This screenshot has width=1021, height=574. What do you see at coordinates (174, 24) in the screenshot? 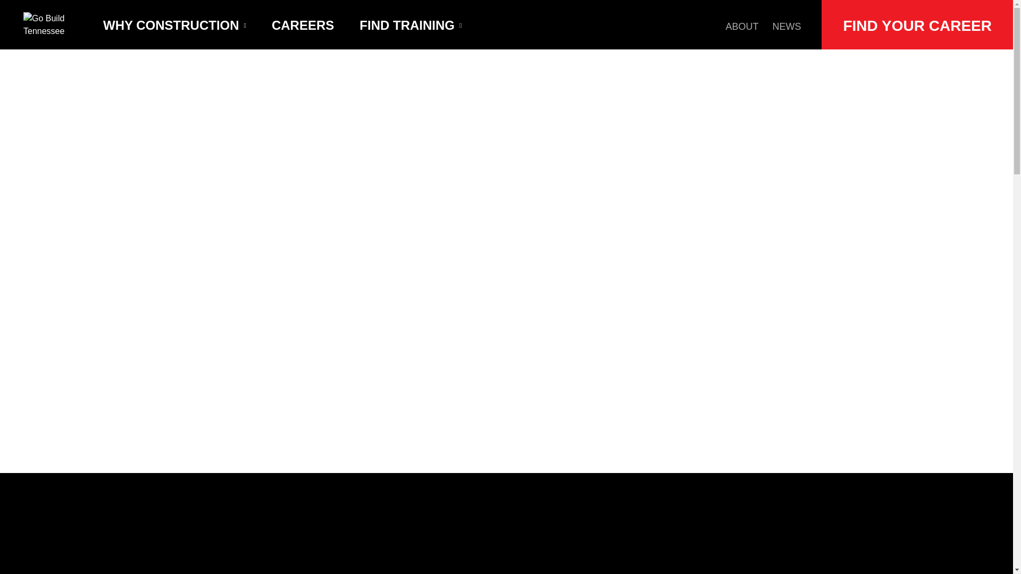
I see `WHY CONSTRUCTION` at bounding box center [174, 24].